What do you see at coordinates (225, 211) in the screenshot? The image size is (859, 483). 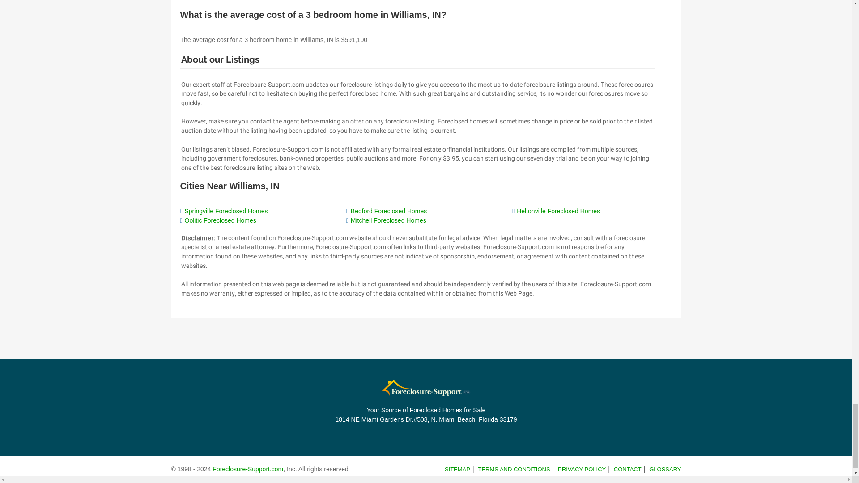 I see `Springville` at bounding box center [225, 211].